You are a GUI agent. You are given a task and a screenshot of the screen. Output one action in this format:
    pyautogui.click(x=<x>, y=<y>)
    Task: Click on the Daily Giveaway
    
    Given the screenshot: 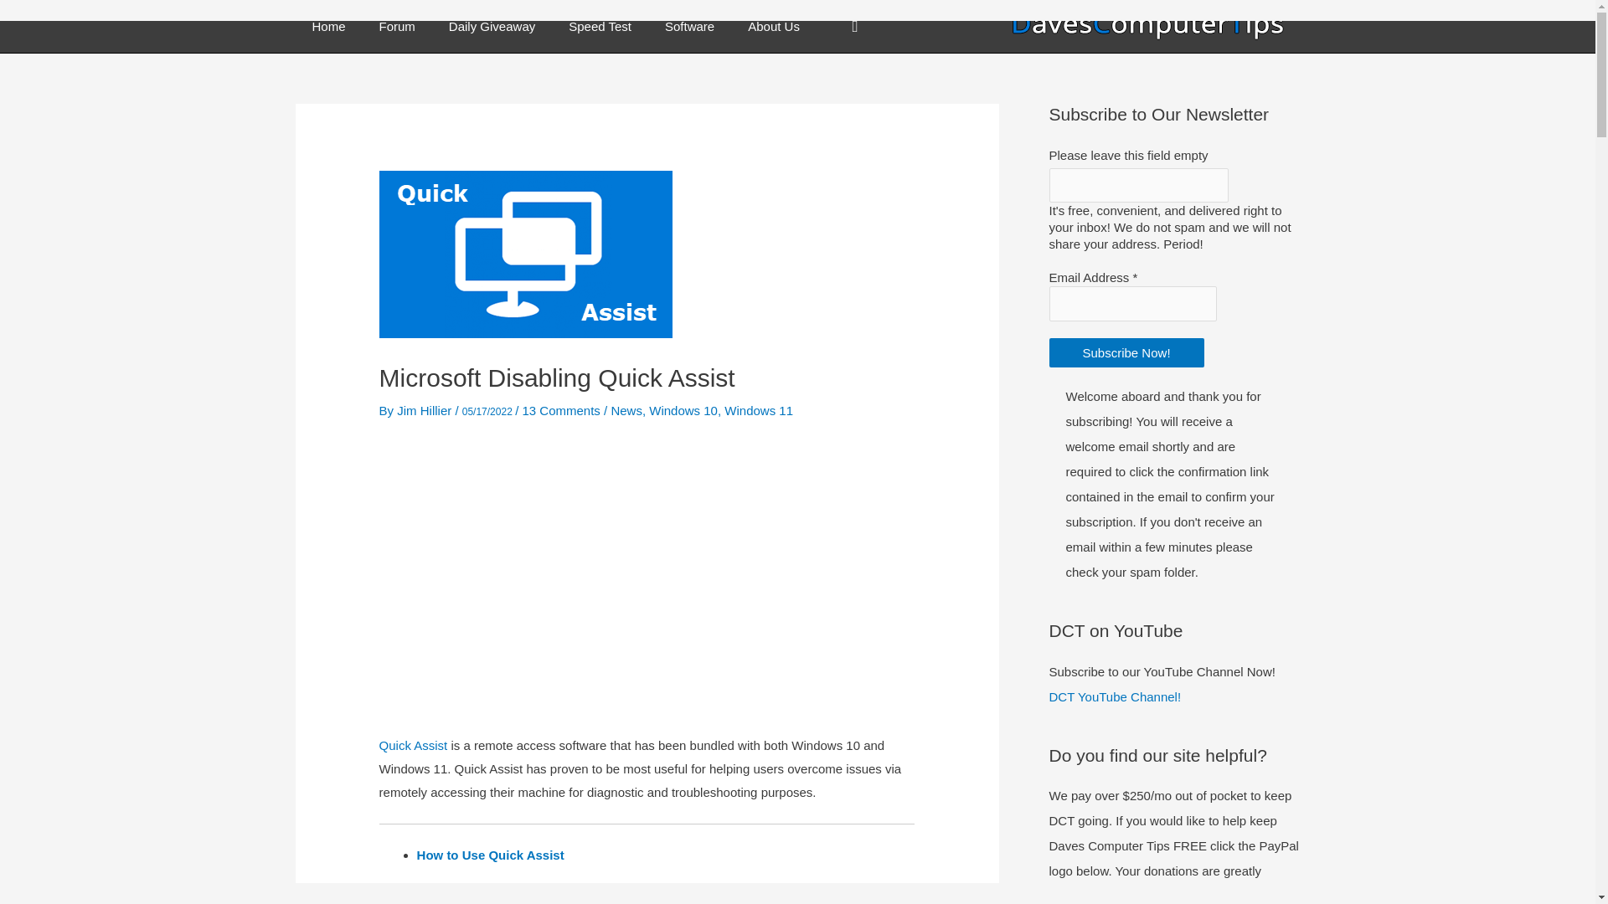 What is the action you would take?
    pyautogui.click(x=492, y=26)
    